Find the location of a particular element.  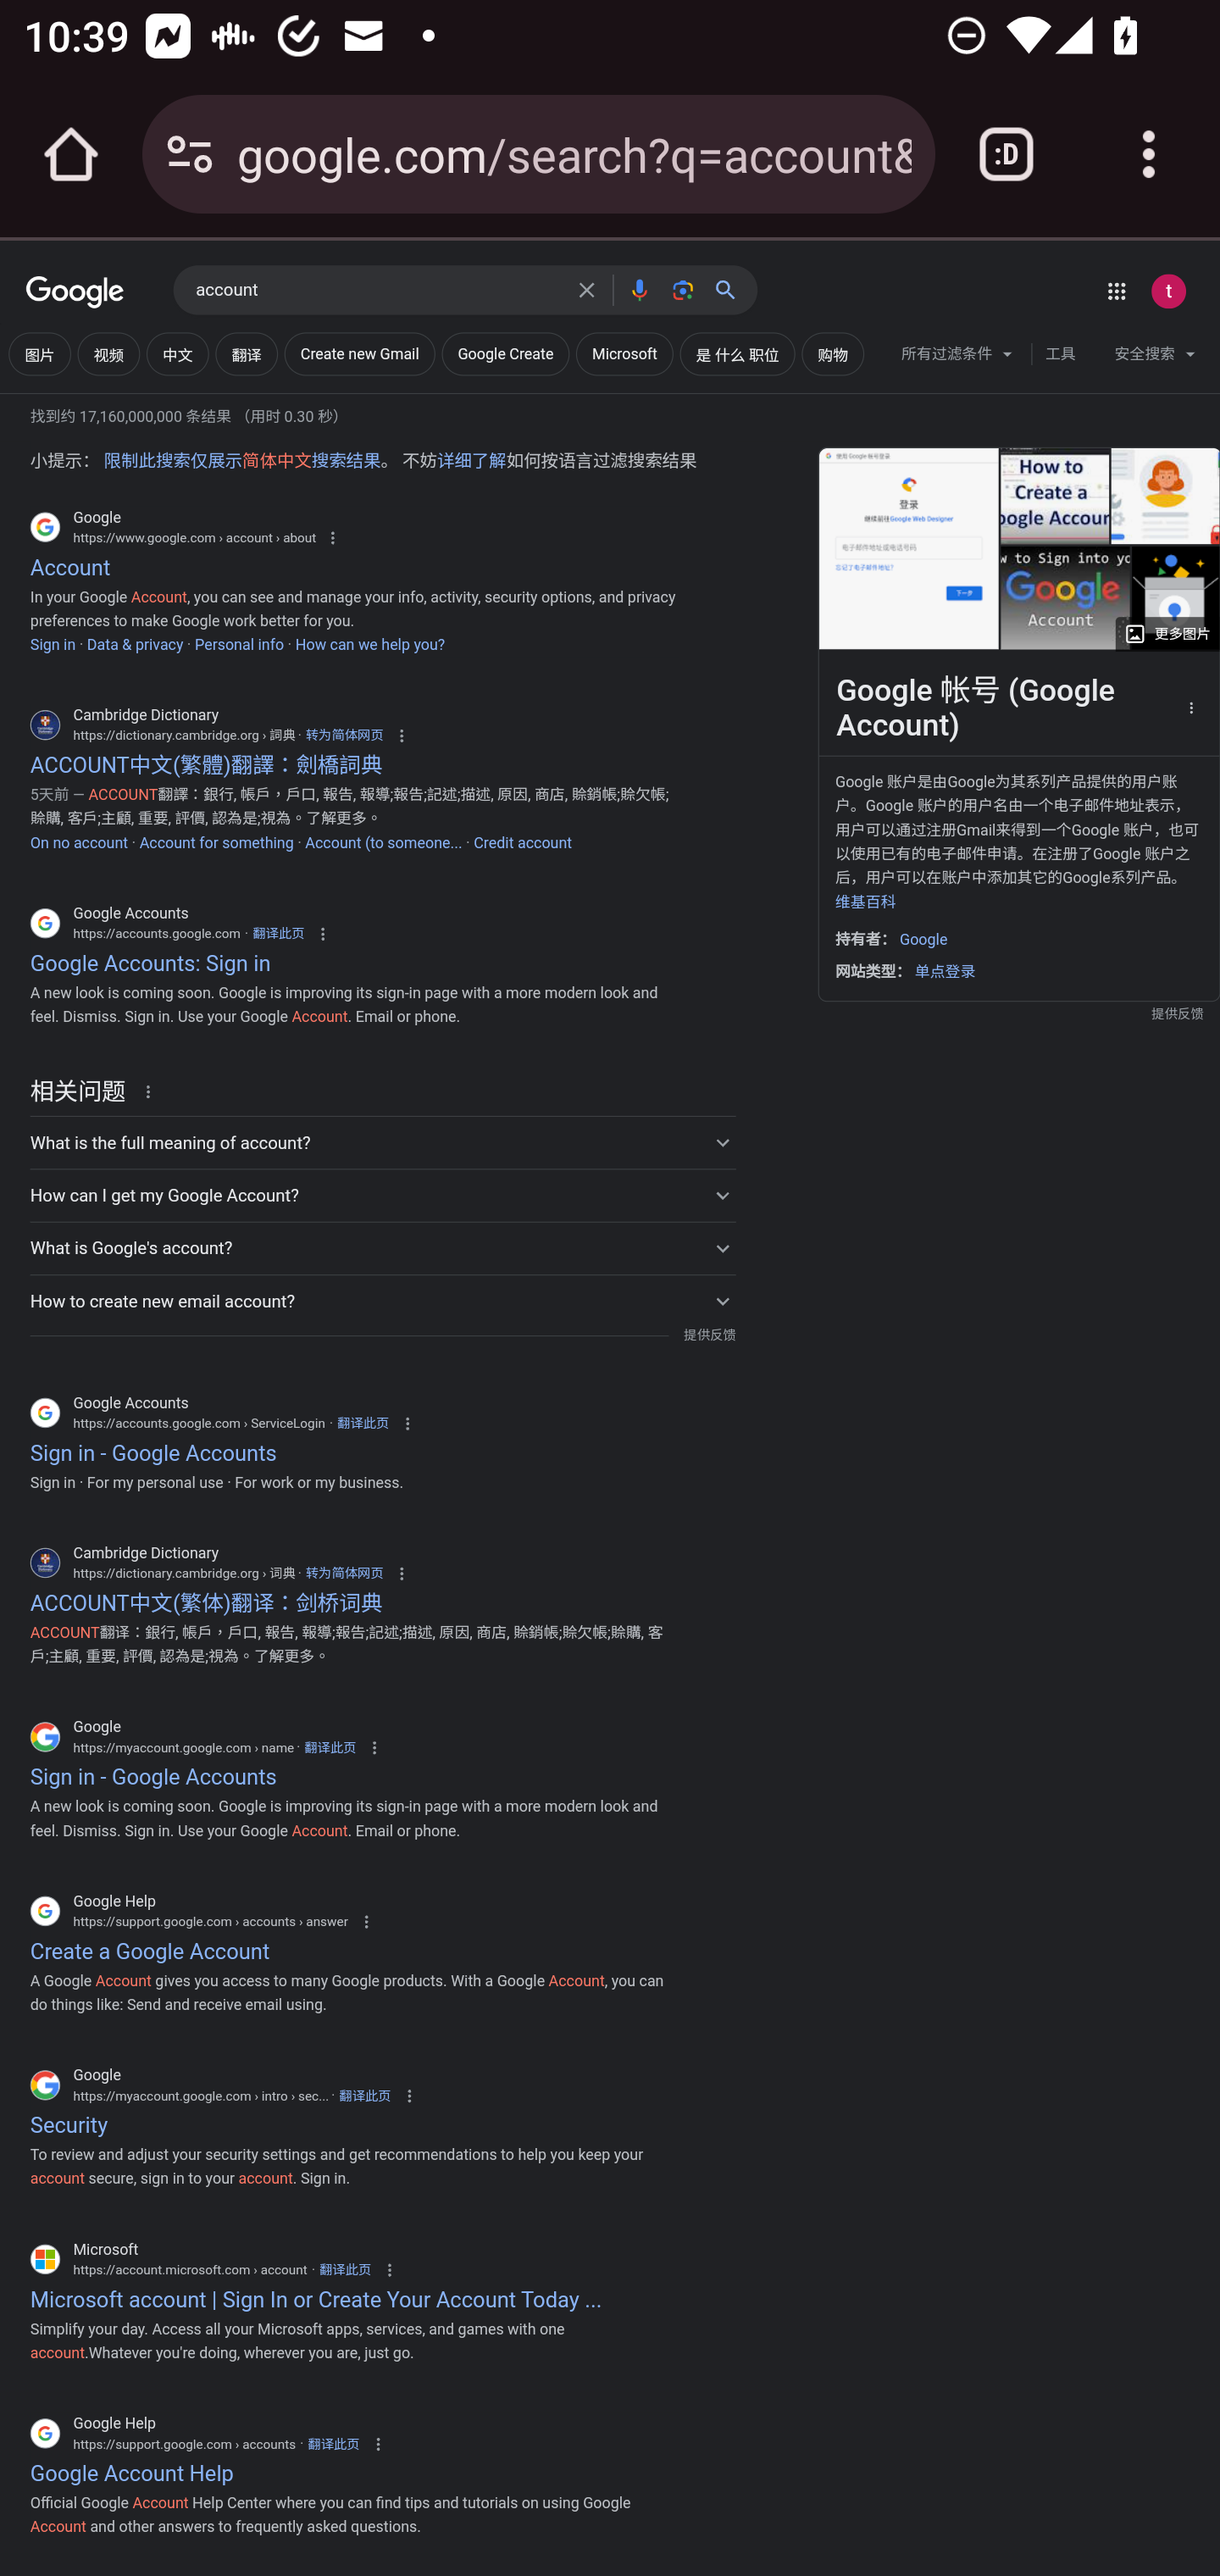

添加“是 什么 职位” 是 什么 职位 is located at coordinates (738, 354).